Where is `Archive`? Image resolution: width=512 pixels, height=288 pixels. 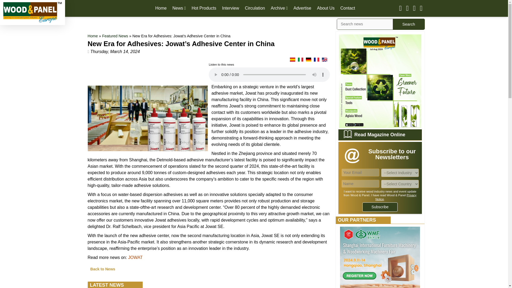
Archive is located at coordinates (279, 8).